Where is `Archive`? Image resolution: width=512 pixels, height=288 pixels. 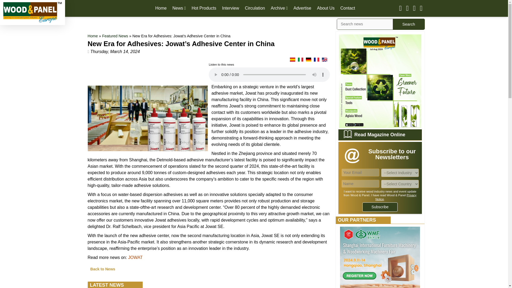
Archive is located at coordinates (279, 8).